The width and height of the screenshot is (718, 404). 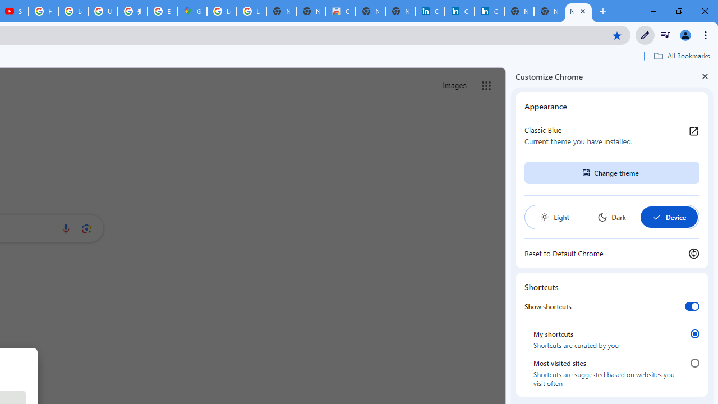 I want to click on My shortcuts, so click(x=694, y=333).